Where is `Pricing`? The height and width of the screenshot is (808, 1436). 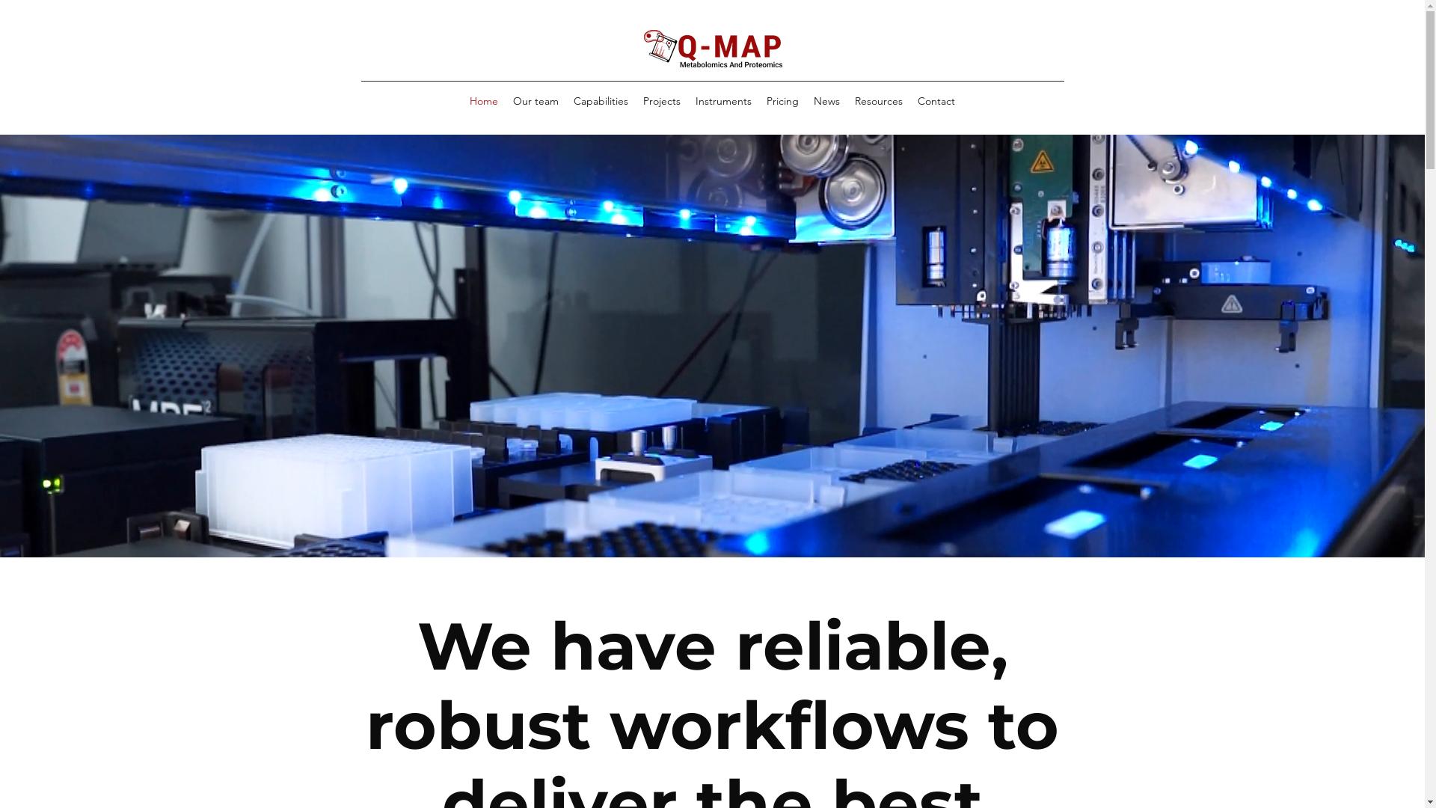 Pricing is located at coordinates (782, 101).